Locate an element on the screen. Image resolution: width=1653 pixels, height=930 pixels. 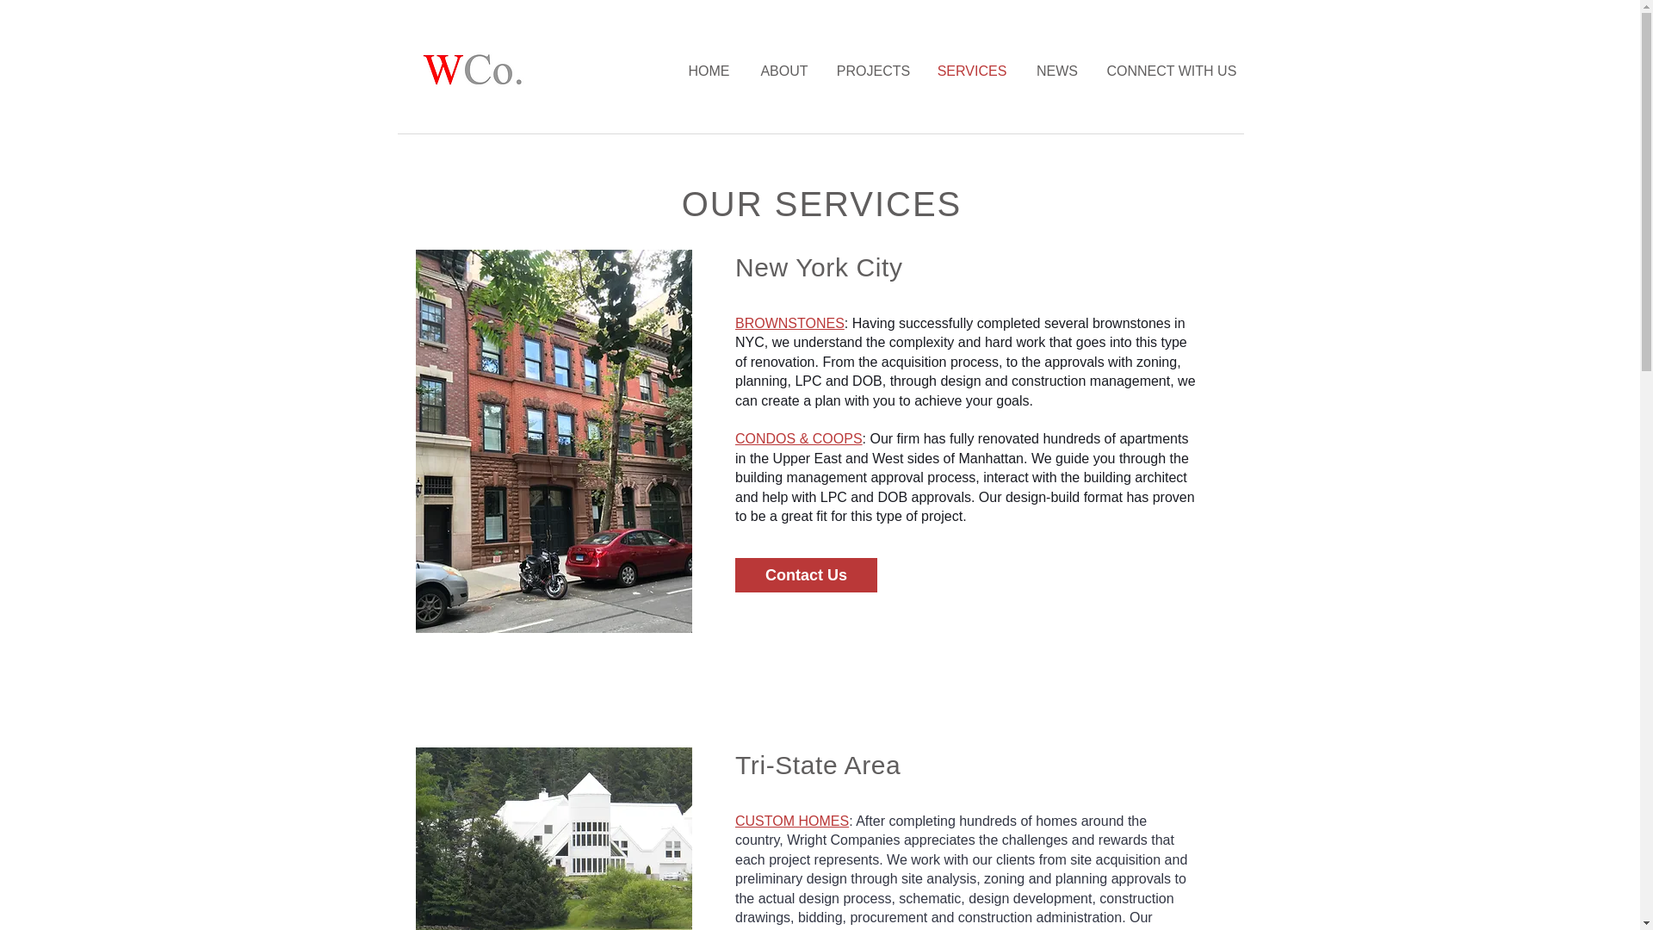
PROJECTS is located at coordinates (873, 71).